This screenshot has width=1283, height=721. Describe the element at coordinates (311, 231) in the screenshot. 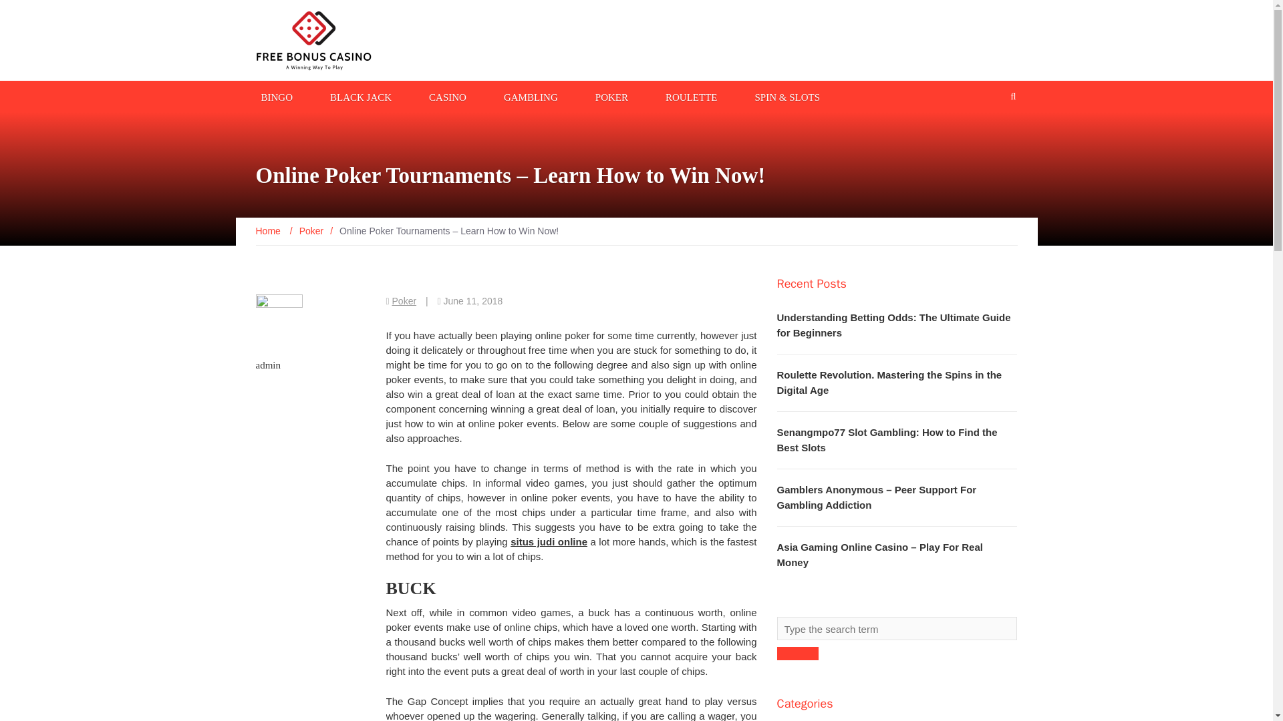

I see `Poker` at that location.